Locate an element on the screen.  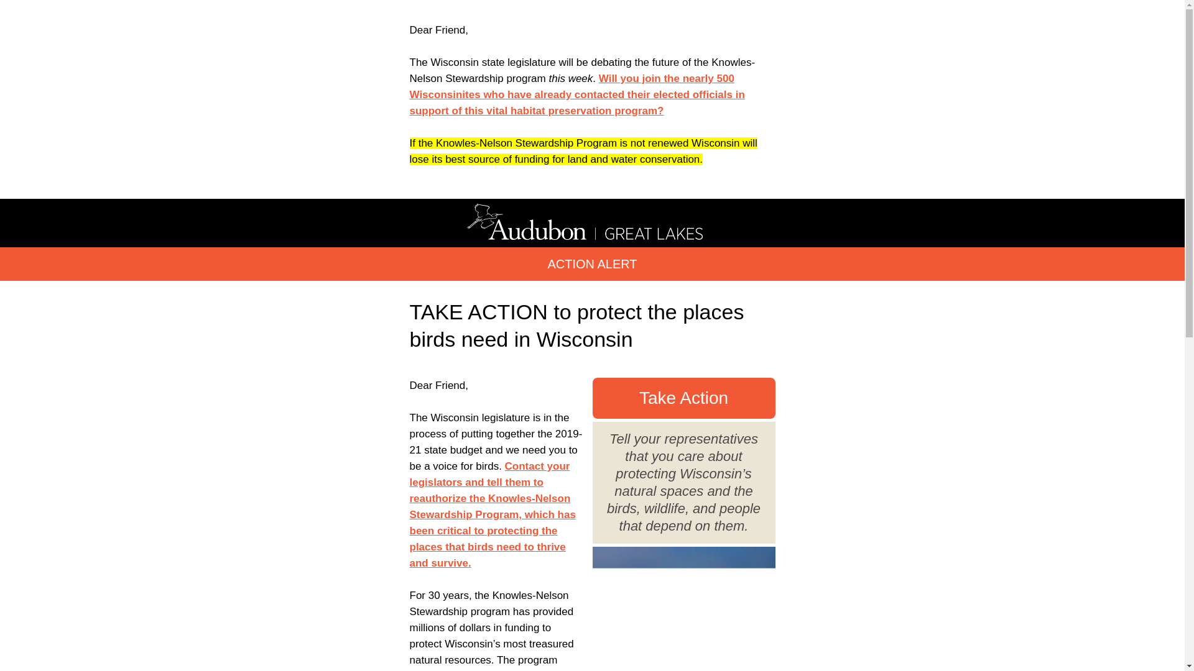
TAKE ACTION to protect the places birds need in Wisconsin is located at coordinates (576, 325).